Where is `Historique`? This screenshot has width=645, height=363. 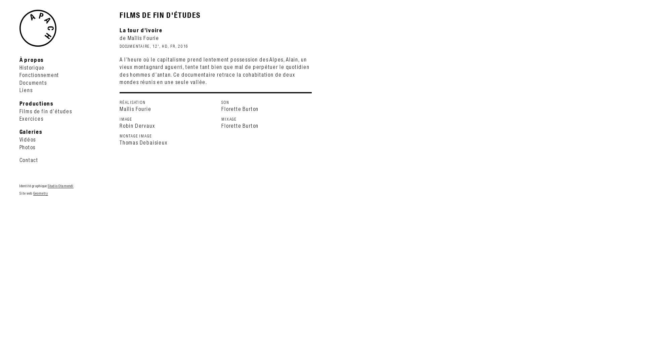 Historique is located at coordinates (32, 68).